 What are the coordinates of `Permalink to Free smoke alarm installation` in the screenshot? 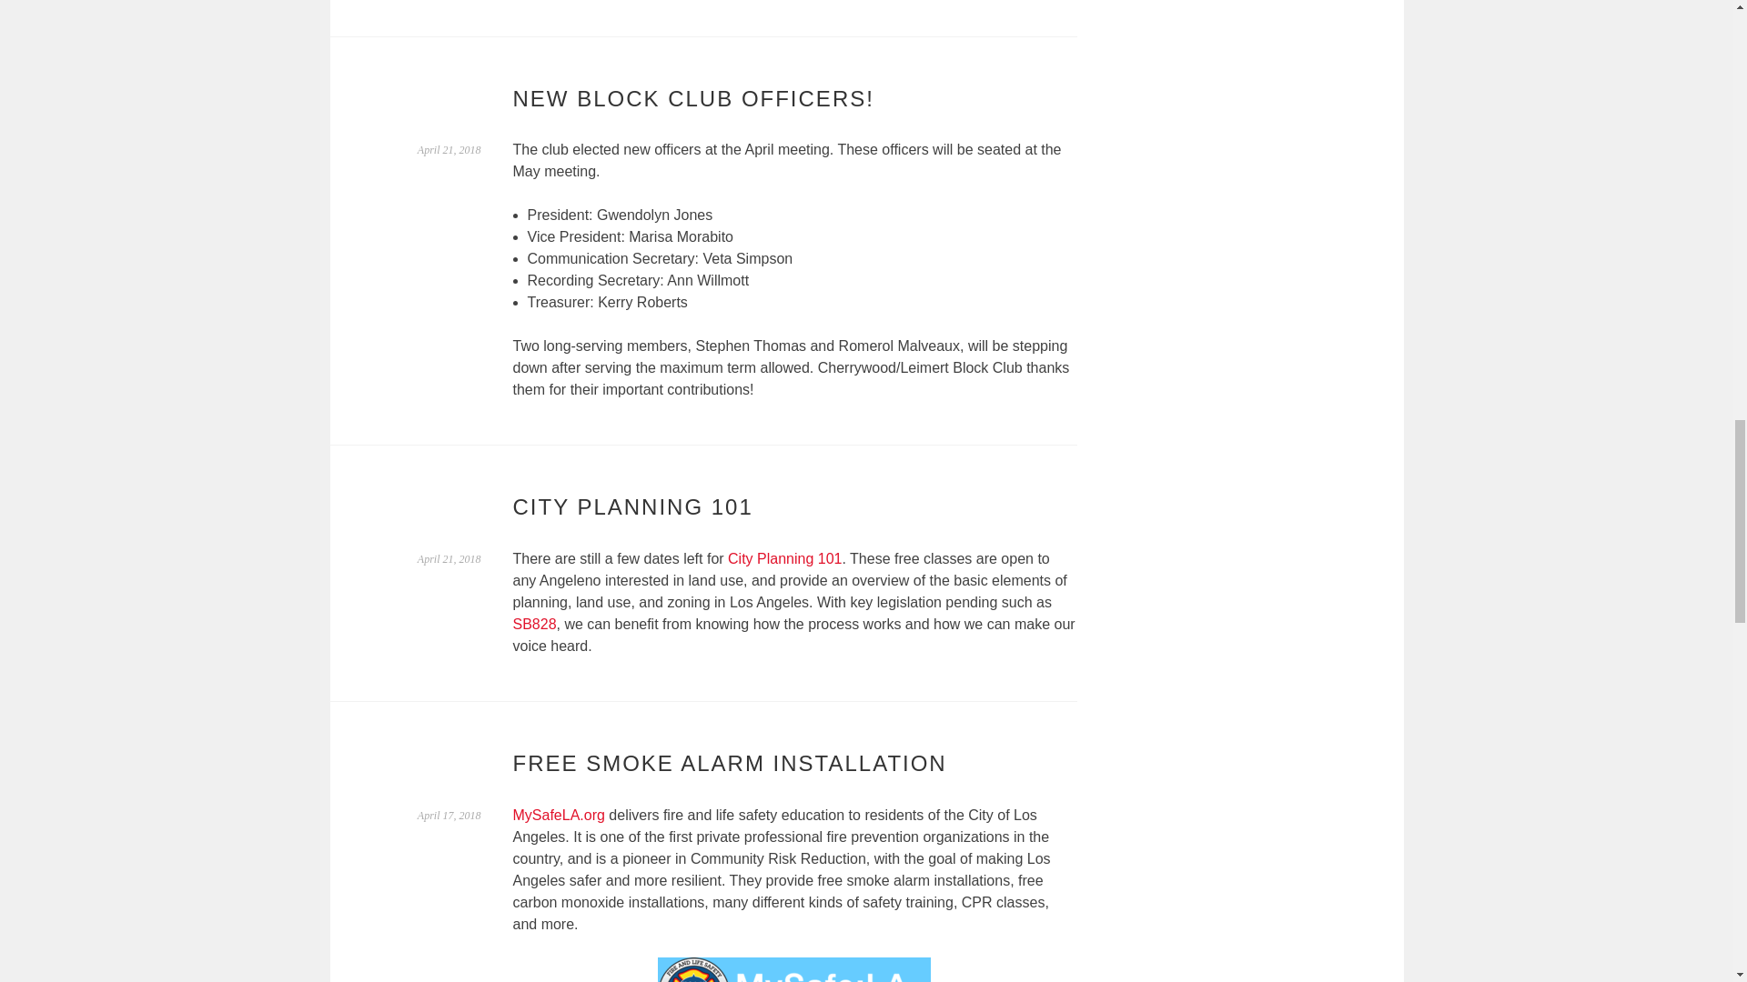 It's located at (449, 815).